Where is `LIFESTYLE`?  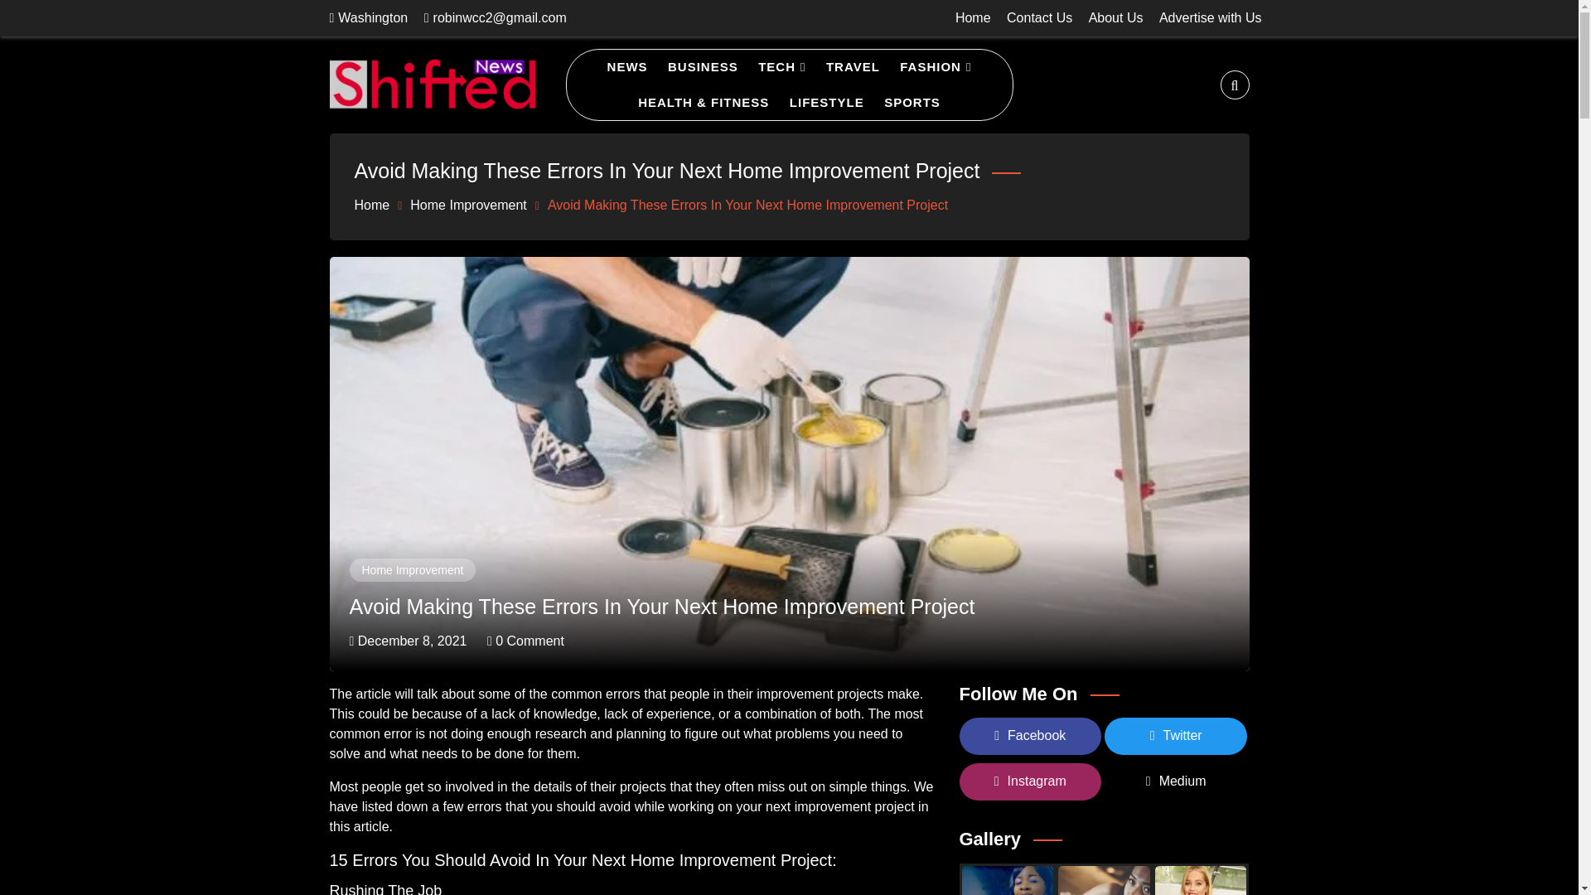
LIFESTYLE is located at coordinates (826, 101).